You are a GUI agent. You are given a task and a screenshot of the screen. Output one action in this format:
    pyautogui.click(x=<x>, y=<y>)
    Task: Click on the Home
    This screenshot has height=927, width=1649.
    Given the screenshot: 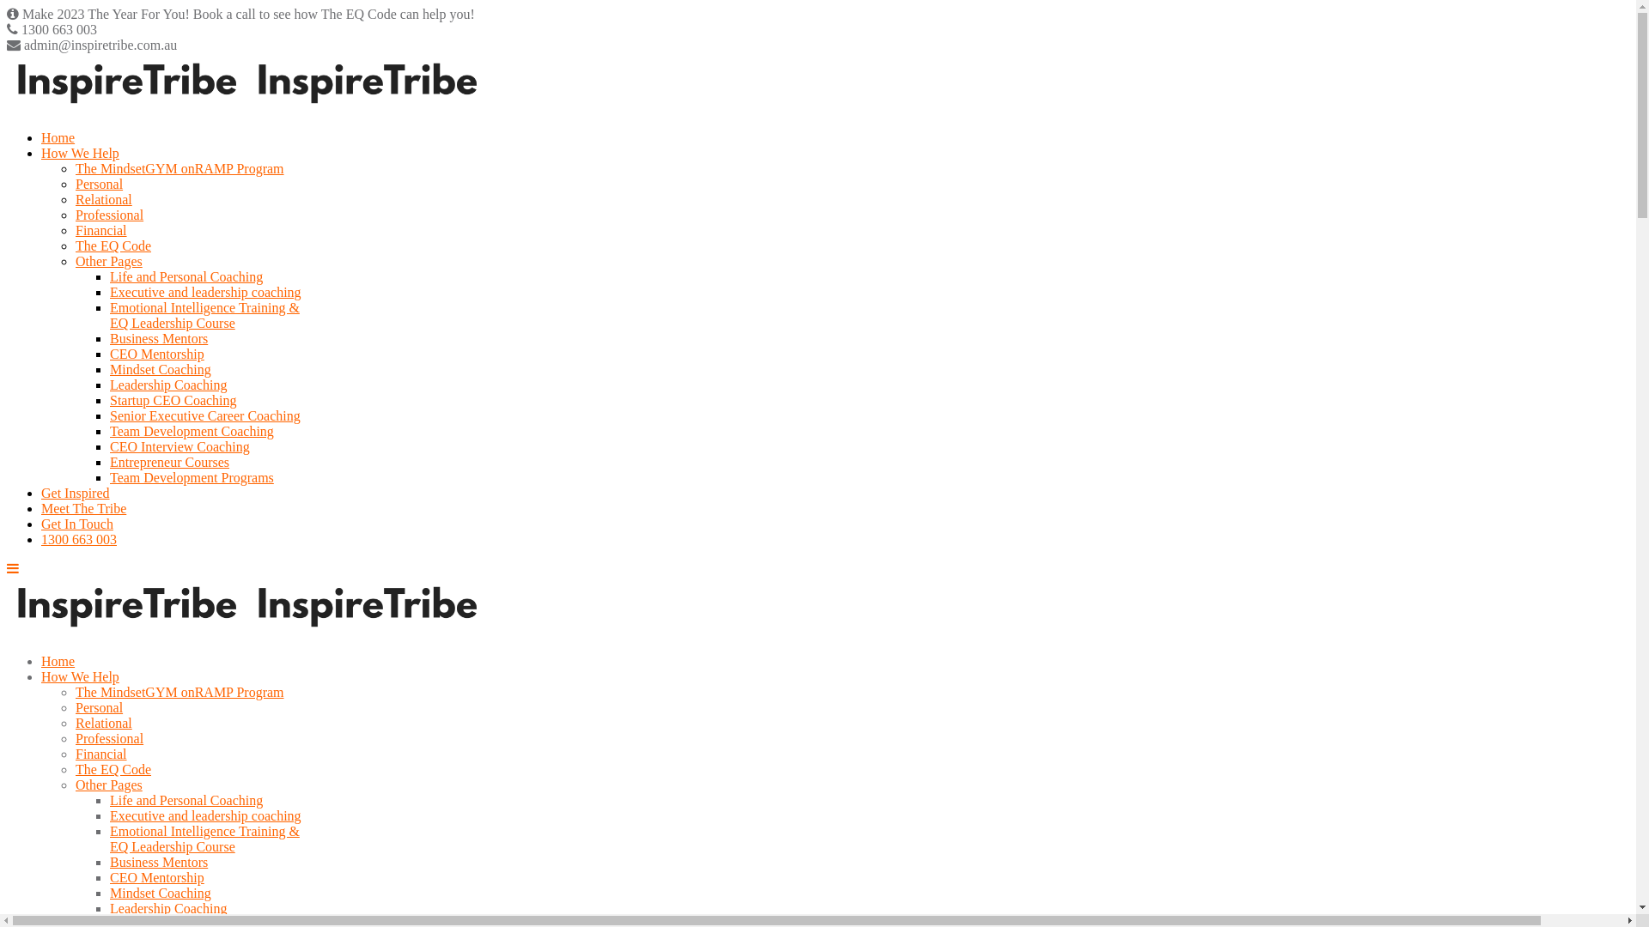 What is the action you would take?
    pyautogui.click(x=58, y=661)
    